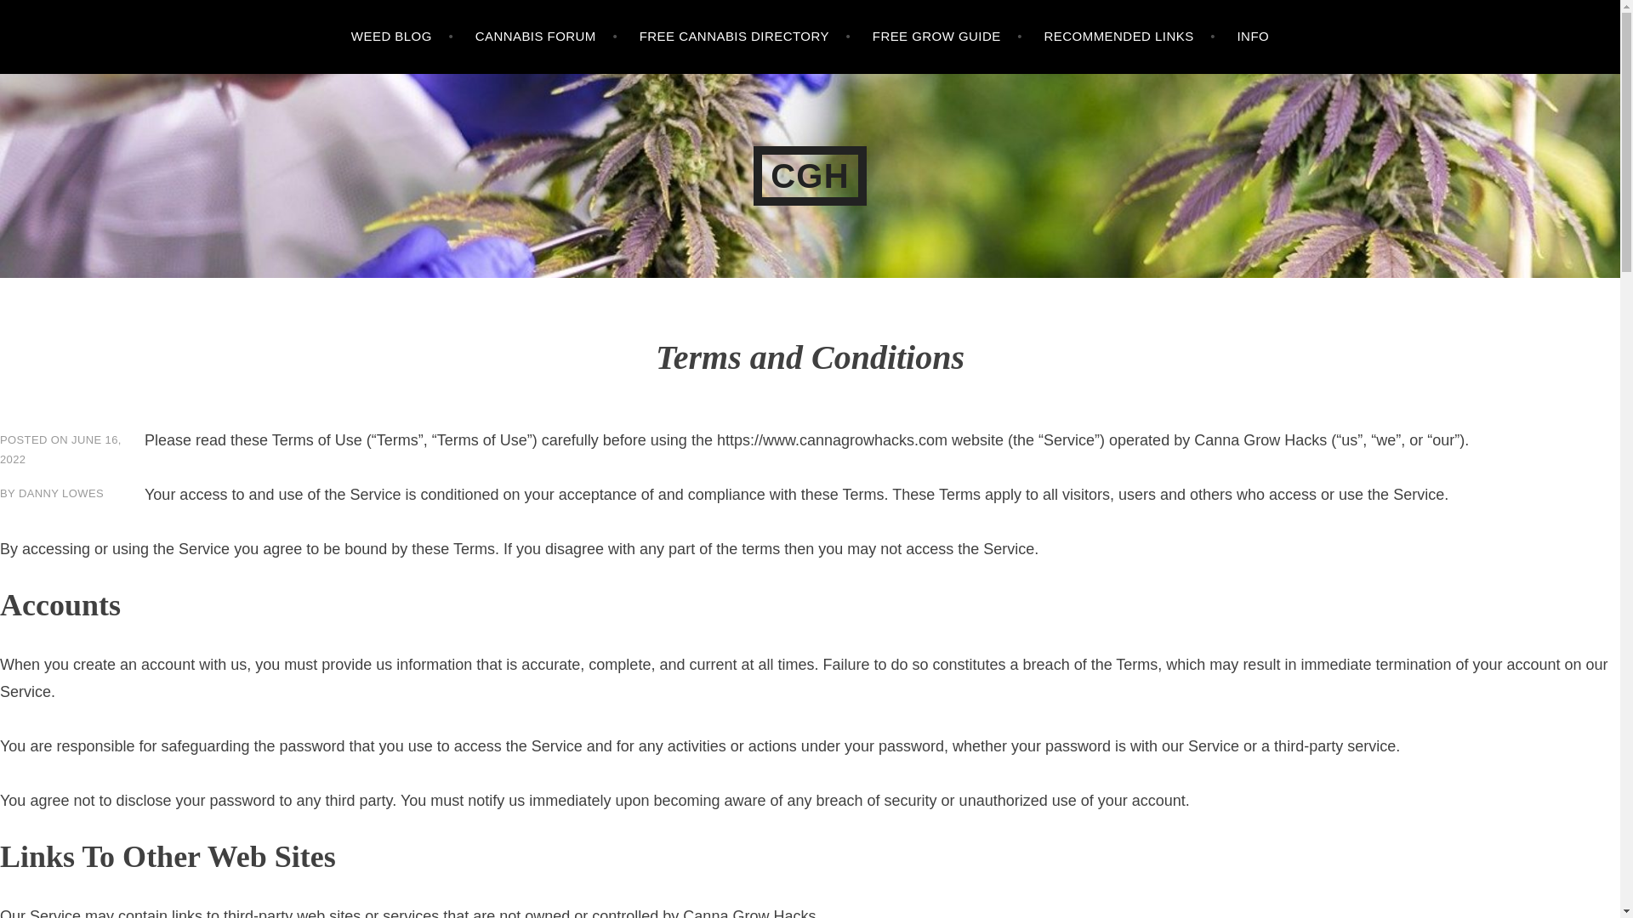  I want to click on CGH, so click(810, 175).